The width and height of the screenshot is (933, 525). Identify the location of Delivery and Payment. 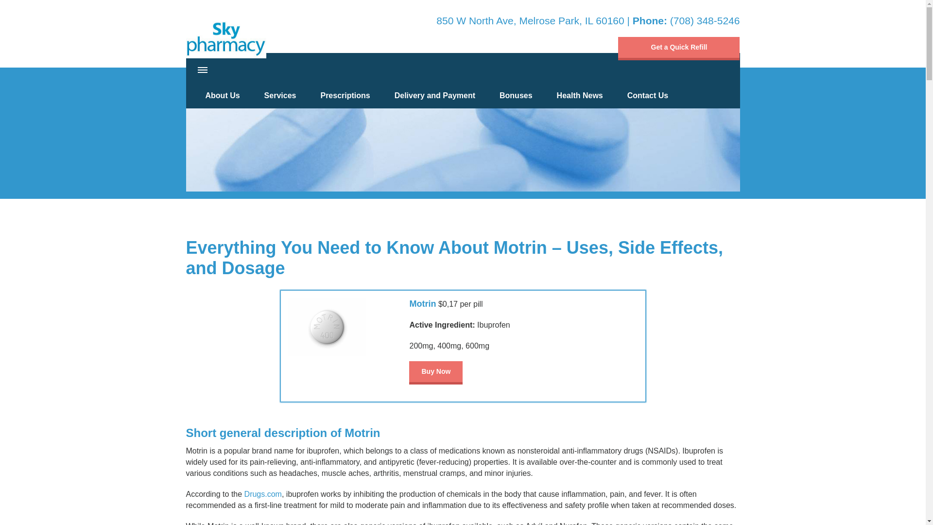
(434, 95).